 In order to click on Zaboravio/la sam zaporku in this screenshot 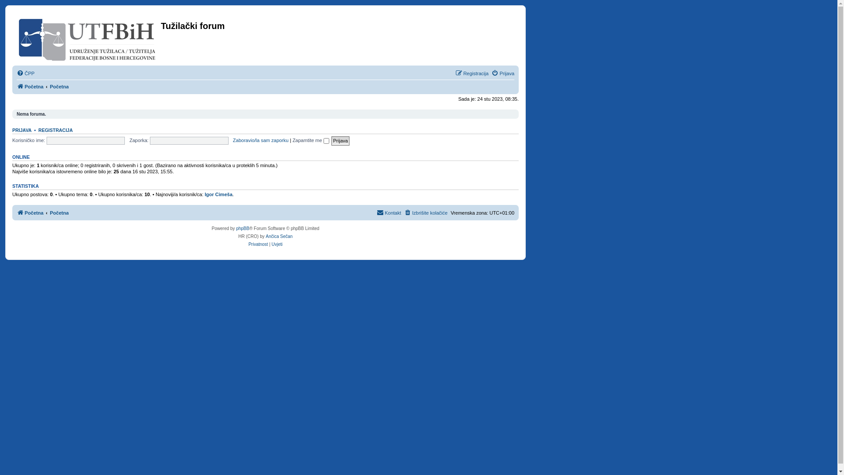, I will do `click(261, 140)`.